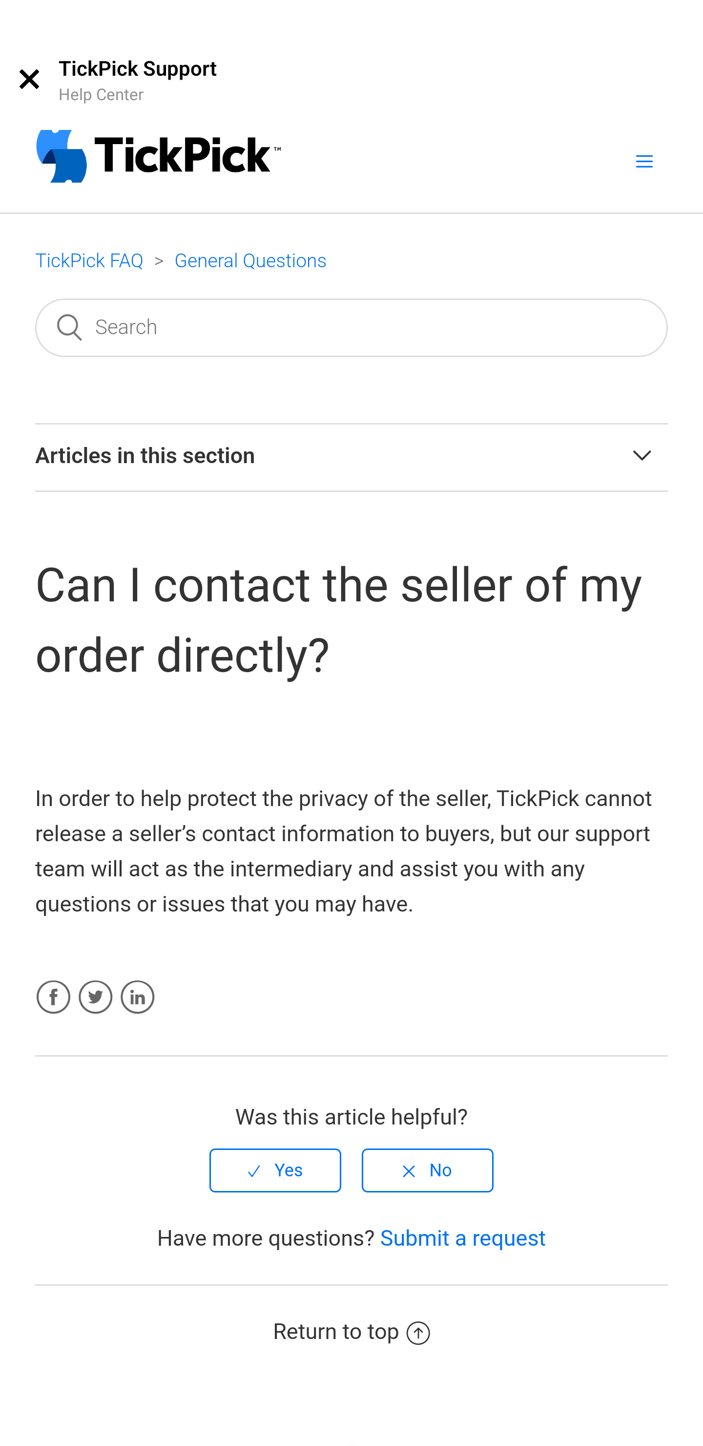 The height and width of the screenshot is (1446, 703). I want to click on ✓Yes, so click(276, 1170).